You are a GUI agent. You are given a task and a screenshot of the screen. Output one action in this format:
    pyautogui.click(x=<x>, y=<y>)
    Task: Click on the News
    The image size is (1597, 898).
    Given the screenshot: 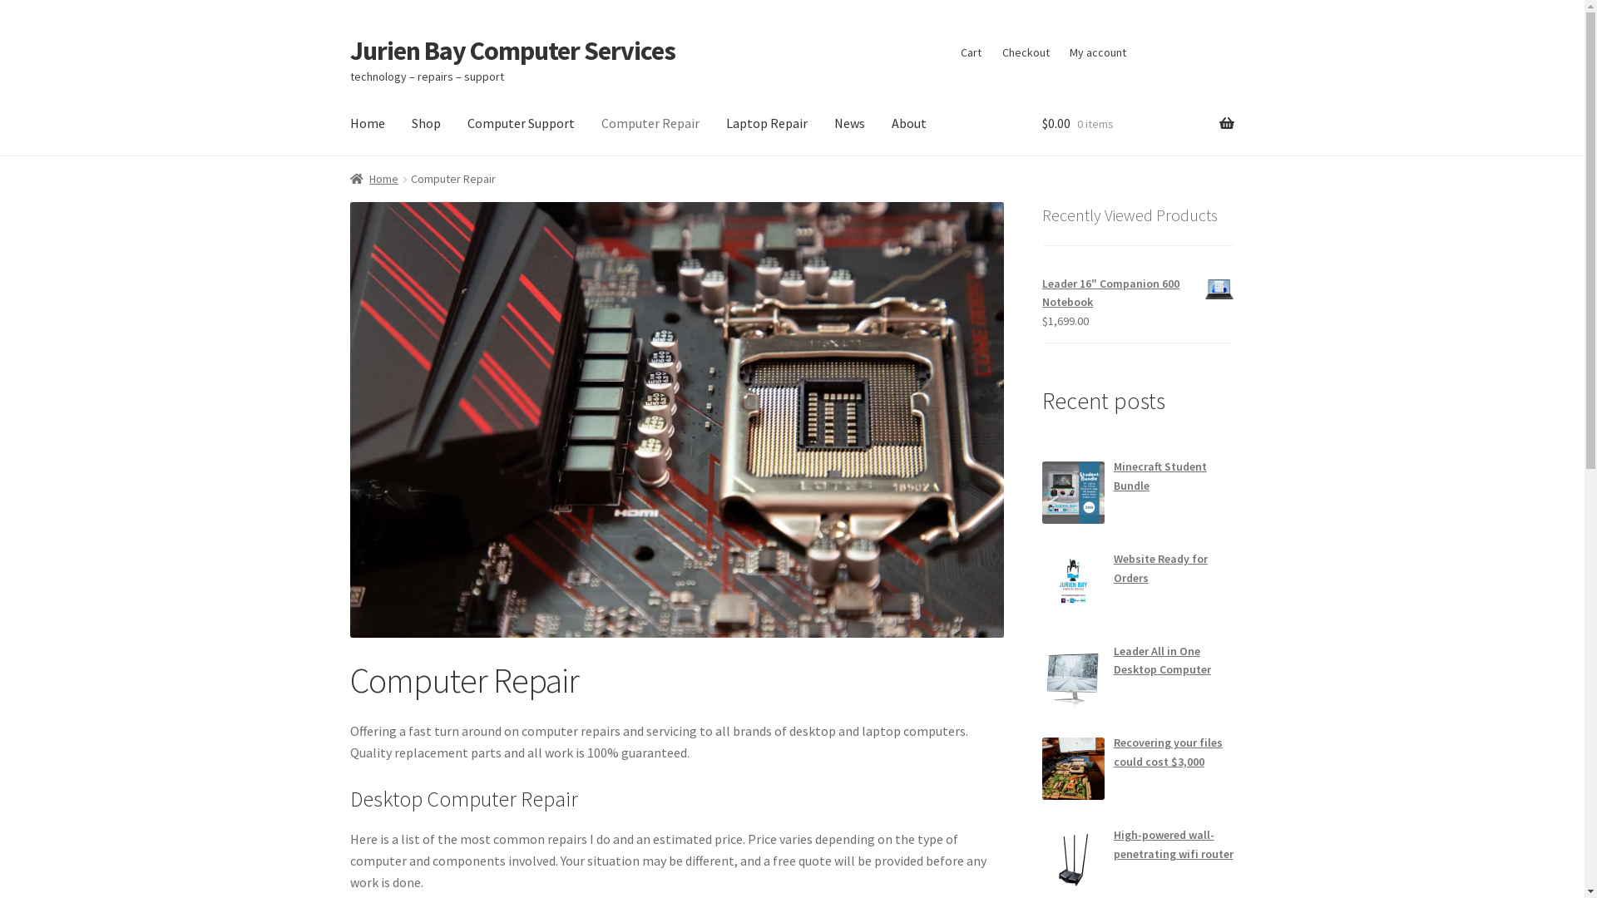 What is the action you would take?
    pyautogui.click(x=850, y=124)
    